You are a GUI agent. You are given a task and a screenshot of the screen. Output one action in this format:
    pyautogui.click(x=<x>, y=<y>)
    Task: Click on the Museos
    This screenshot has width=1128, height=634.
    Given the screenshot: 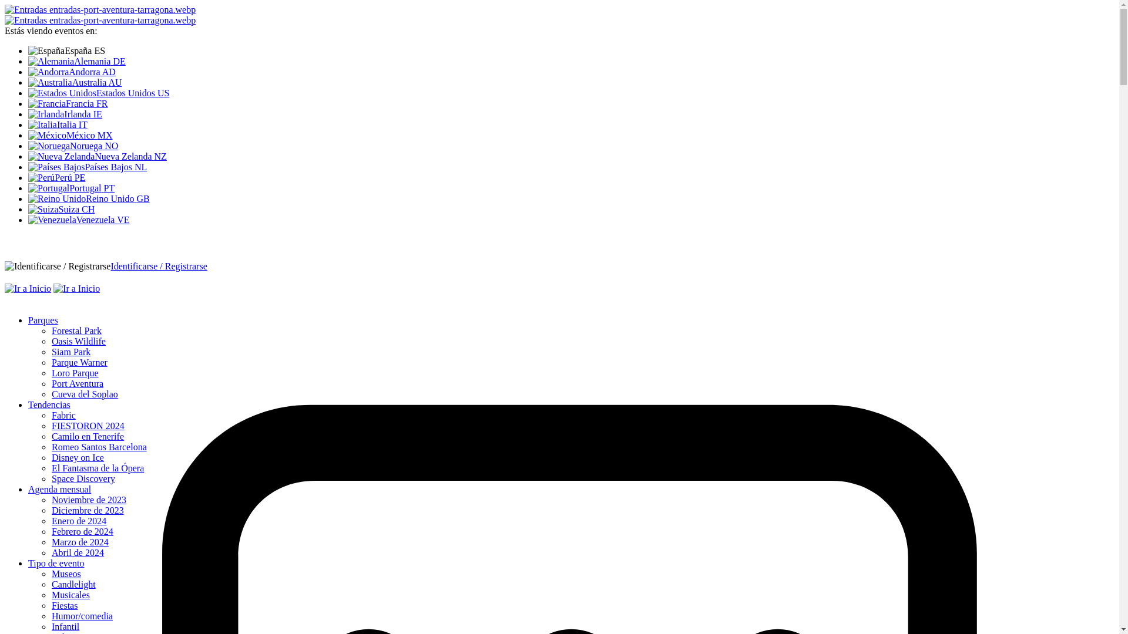 What is the action you would take?
    pyautogui.click(x=66, y=574)
    